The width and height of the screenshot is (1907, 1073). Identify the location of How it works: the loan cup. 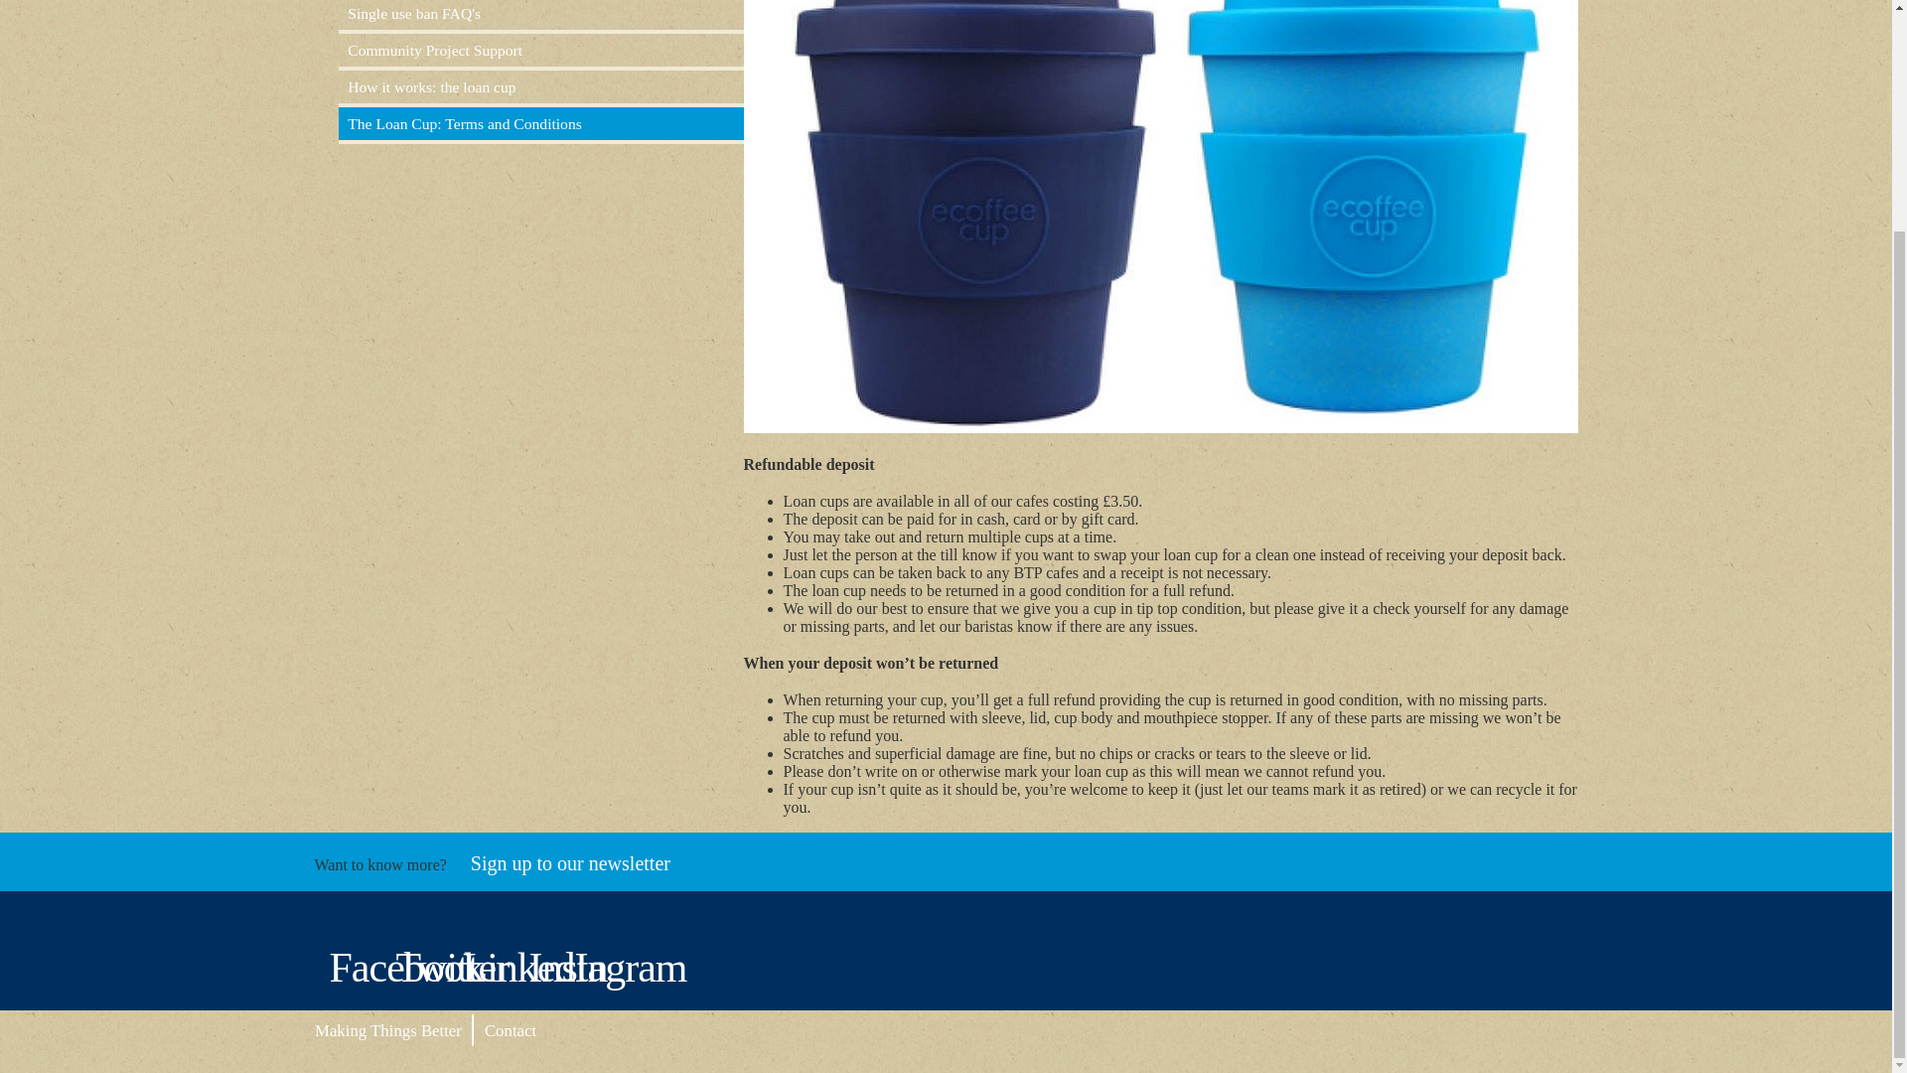
(540, 86).